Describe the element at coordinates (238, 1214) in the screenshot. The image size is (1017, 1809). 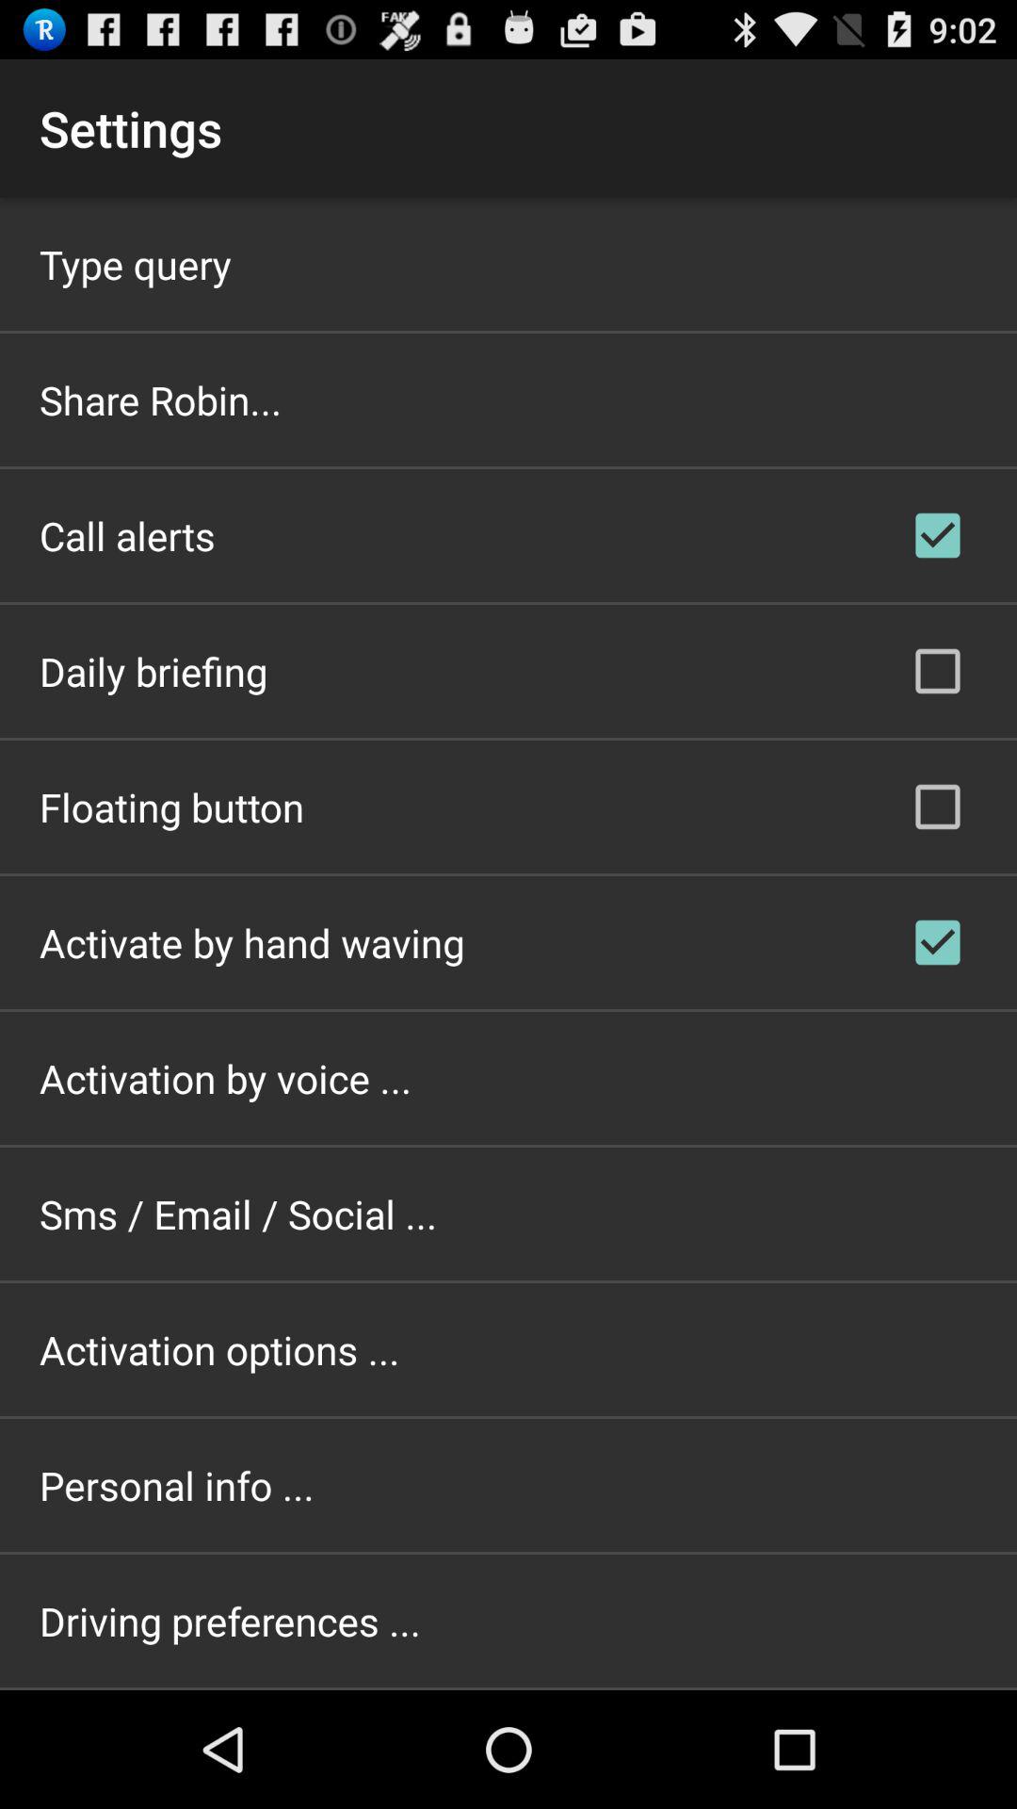
I see `flip until sms / email / social ... icon` at that location.